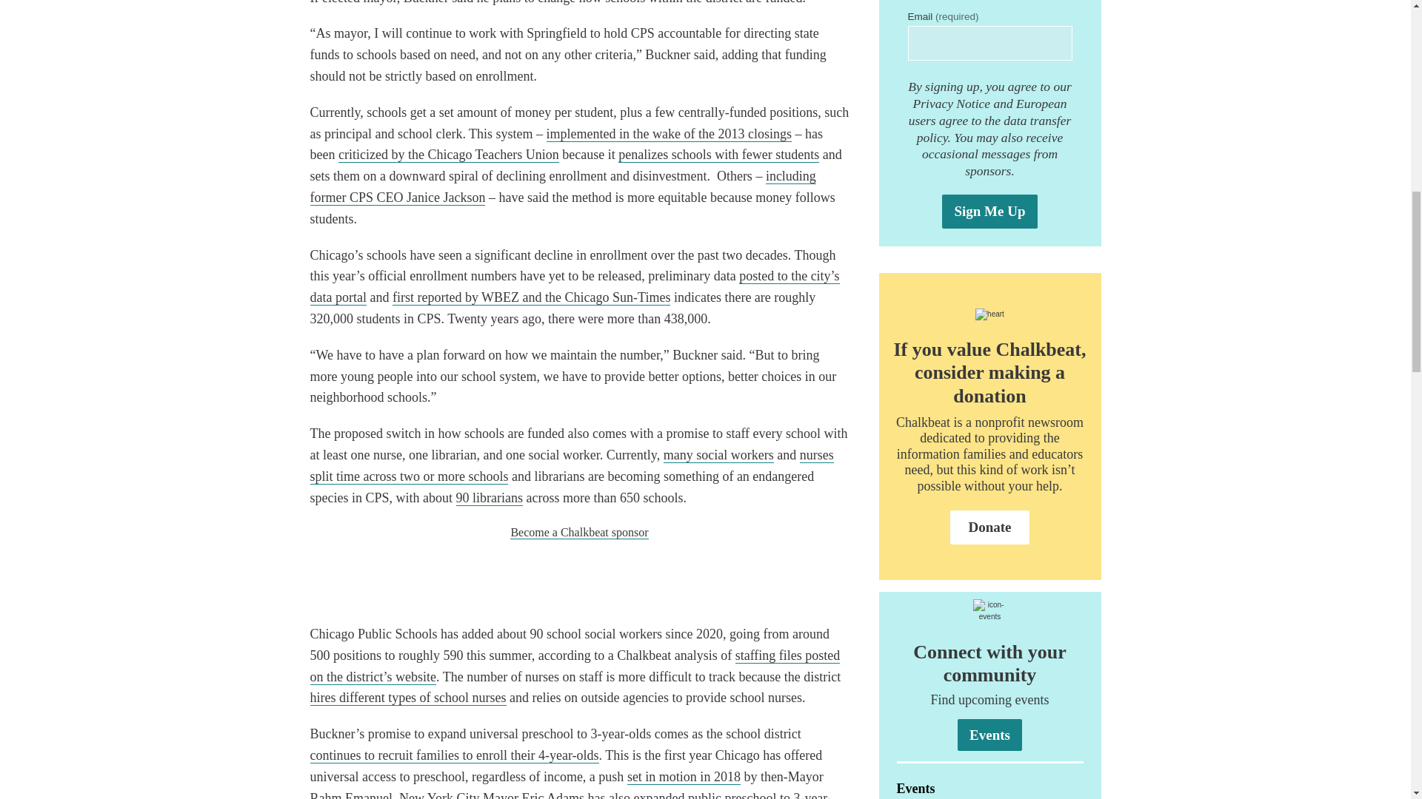 Image resolution: width=1422 pixels, height=799 pixels. Describe the element at coordinates (448, 155) in the screenshot. I see `criticized by the Chicago Teachers Union` at that location.